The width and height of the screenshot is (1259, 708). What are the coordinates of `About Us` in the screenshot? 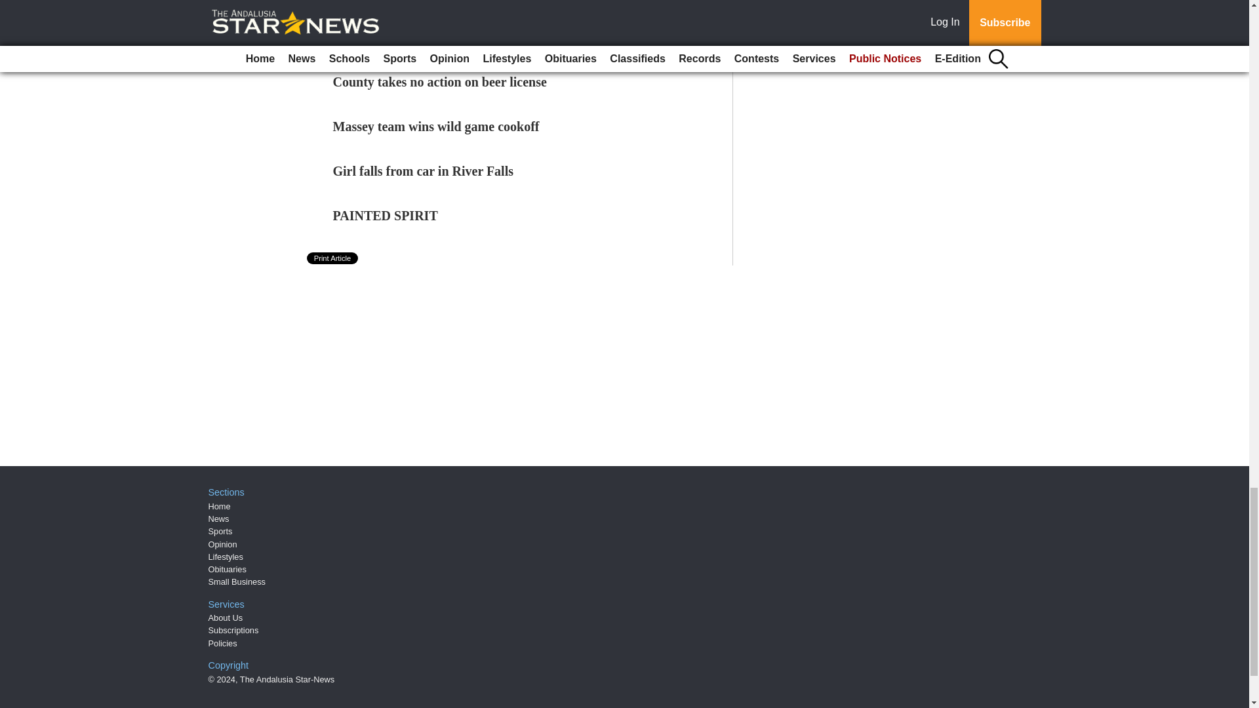 It's located at (226, 618).